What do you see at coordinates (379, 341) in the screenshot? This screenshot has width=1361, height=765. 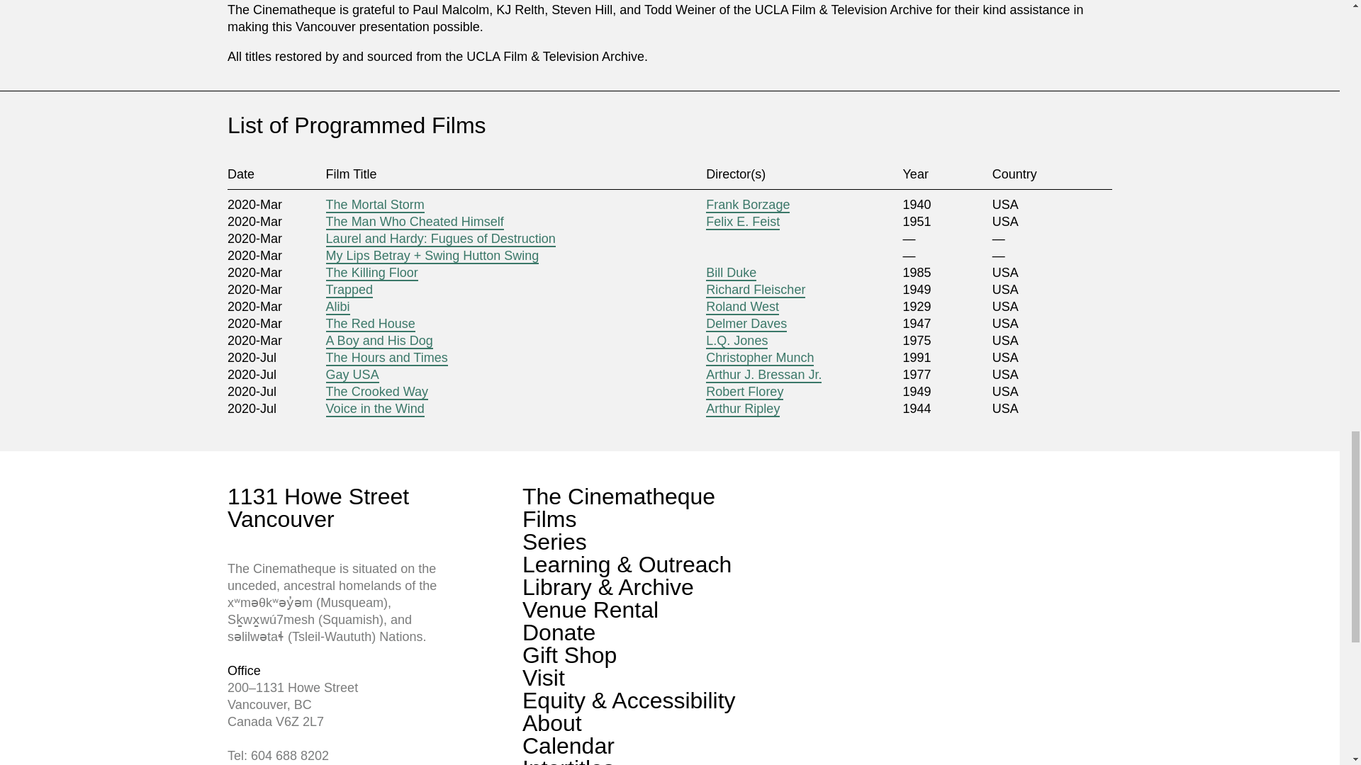 I see `A Boy and His Dog` at bounding box center [379, 341].